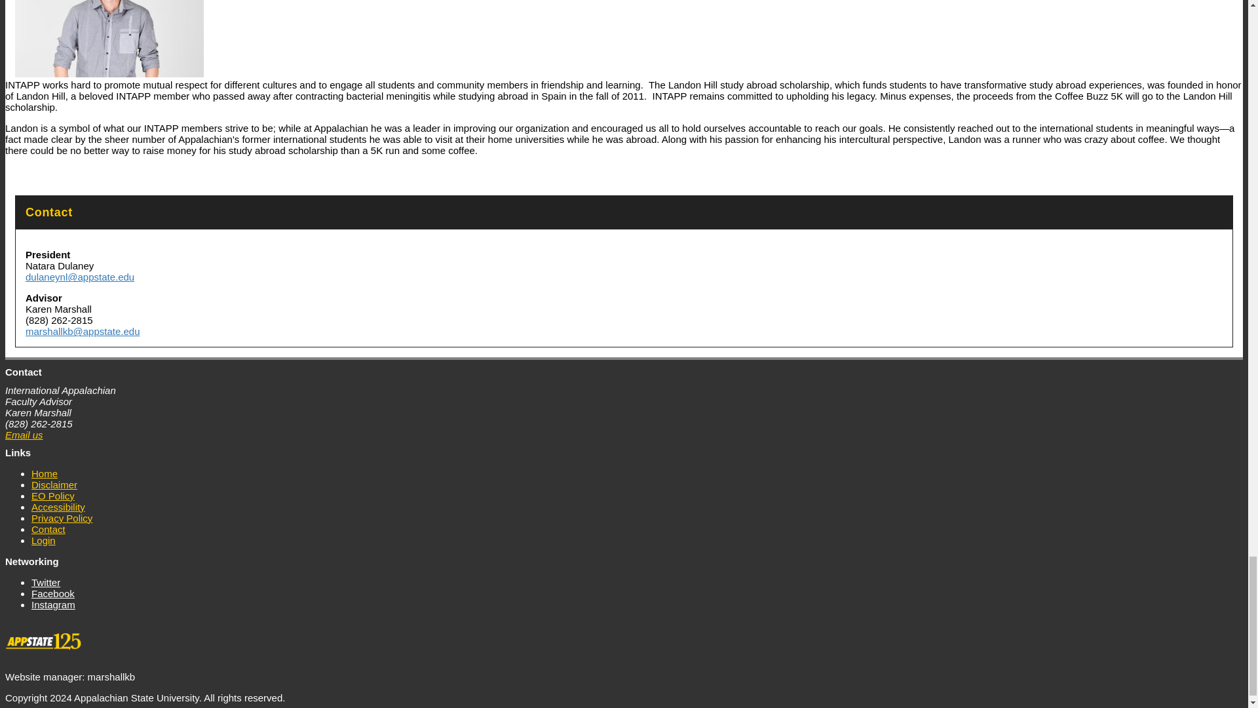  I want to click on Twitter, so click(47, 582).